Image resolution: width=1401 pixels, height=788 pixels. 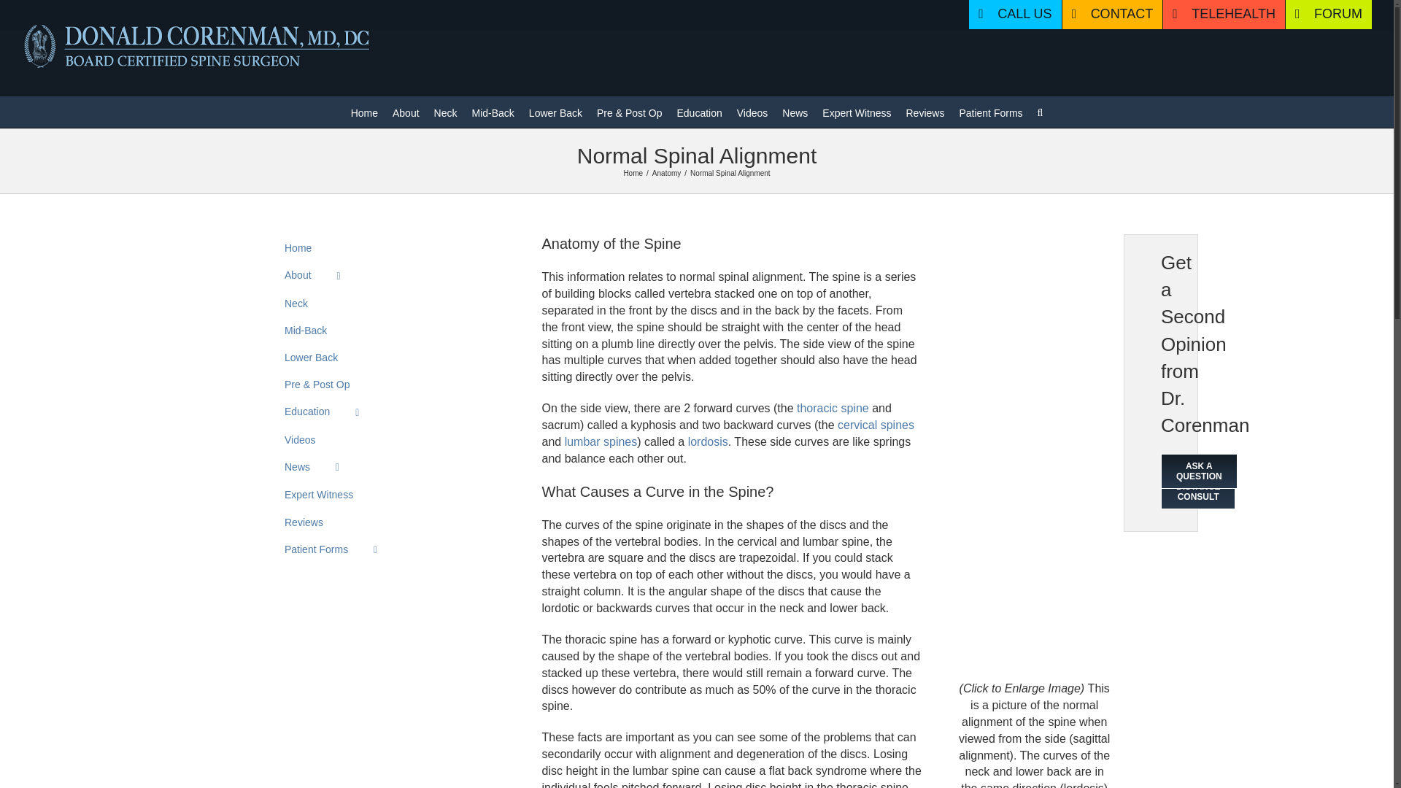 What do you see at coordinates (1328, 15) in the screenshot?
I see `FORUM` at bounding box center [1328, 15].